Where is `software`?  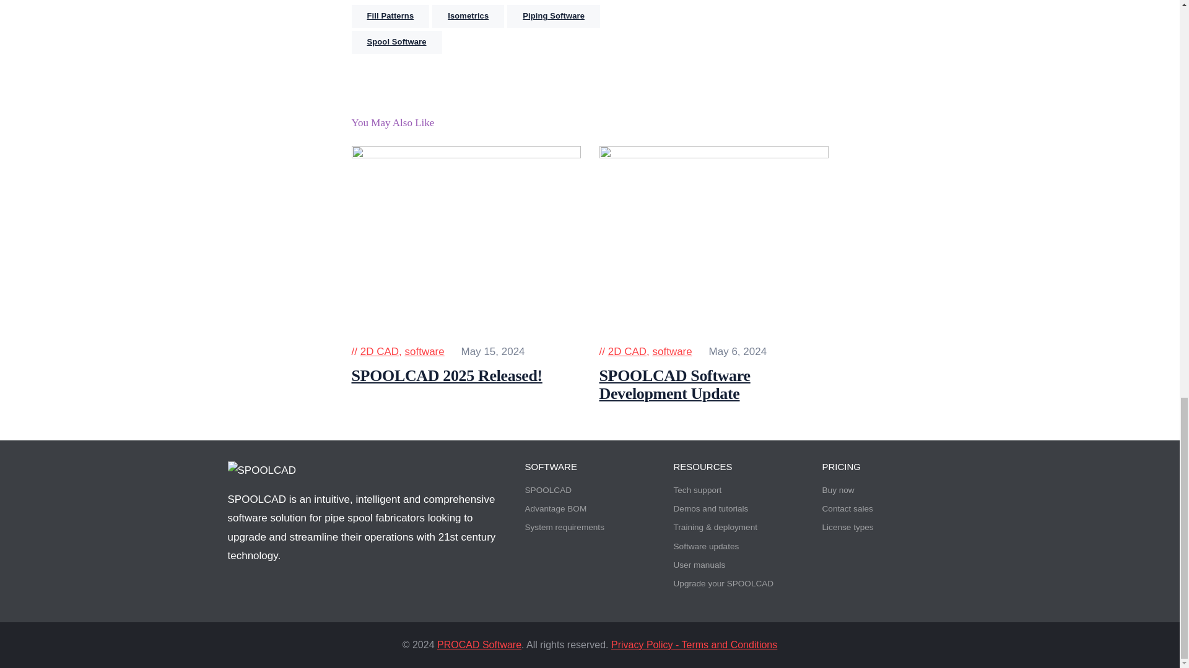
software is located at coordinates (424, 351).